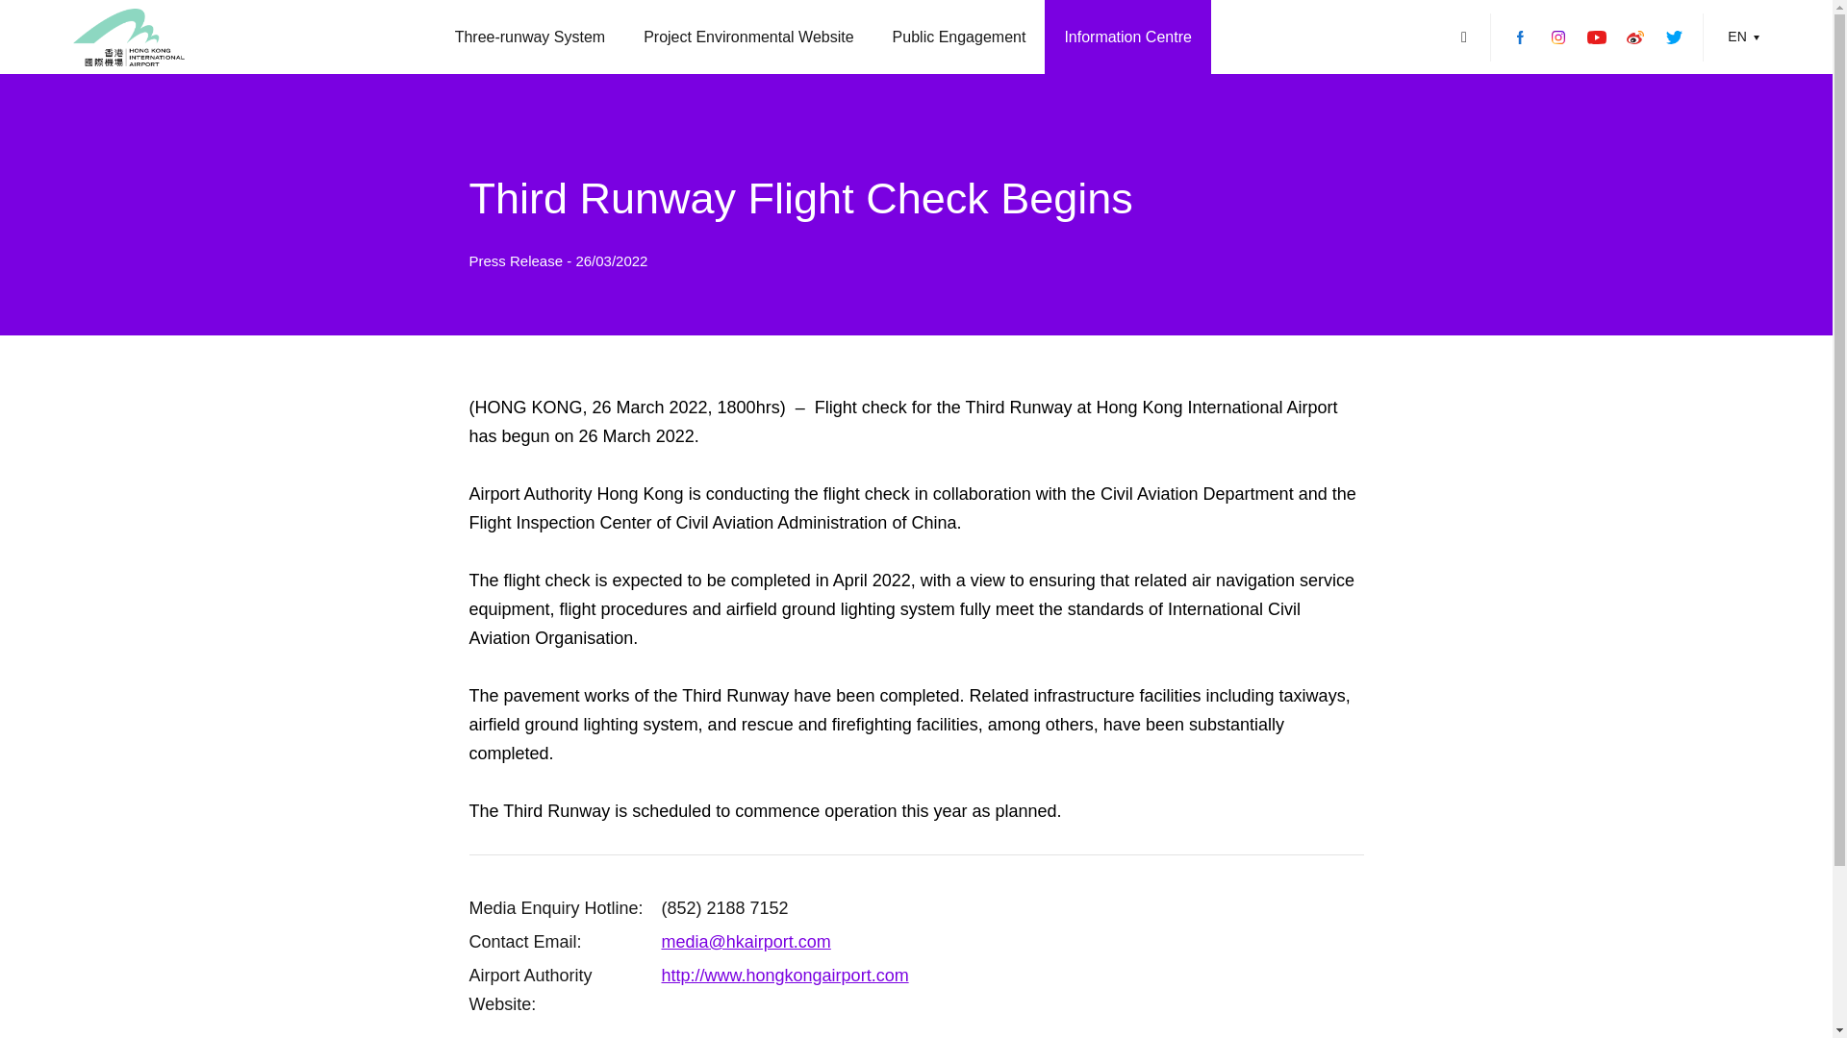 The image size is (1847, 1038). Describe the element at coordinates (959, 37) in the screenshot. I see `Public Engagement` at that location.